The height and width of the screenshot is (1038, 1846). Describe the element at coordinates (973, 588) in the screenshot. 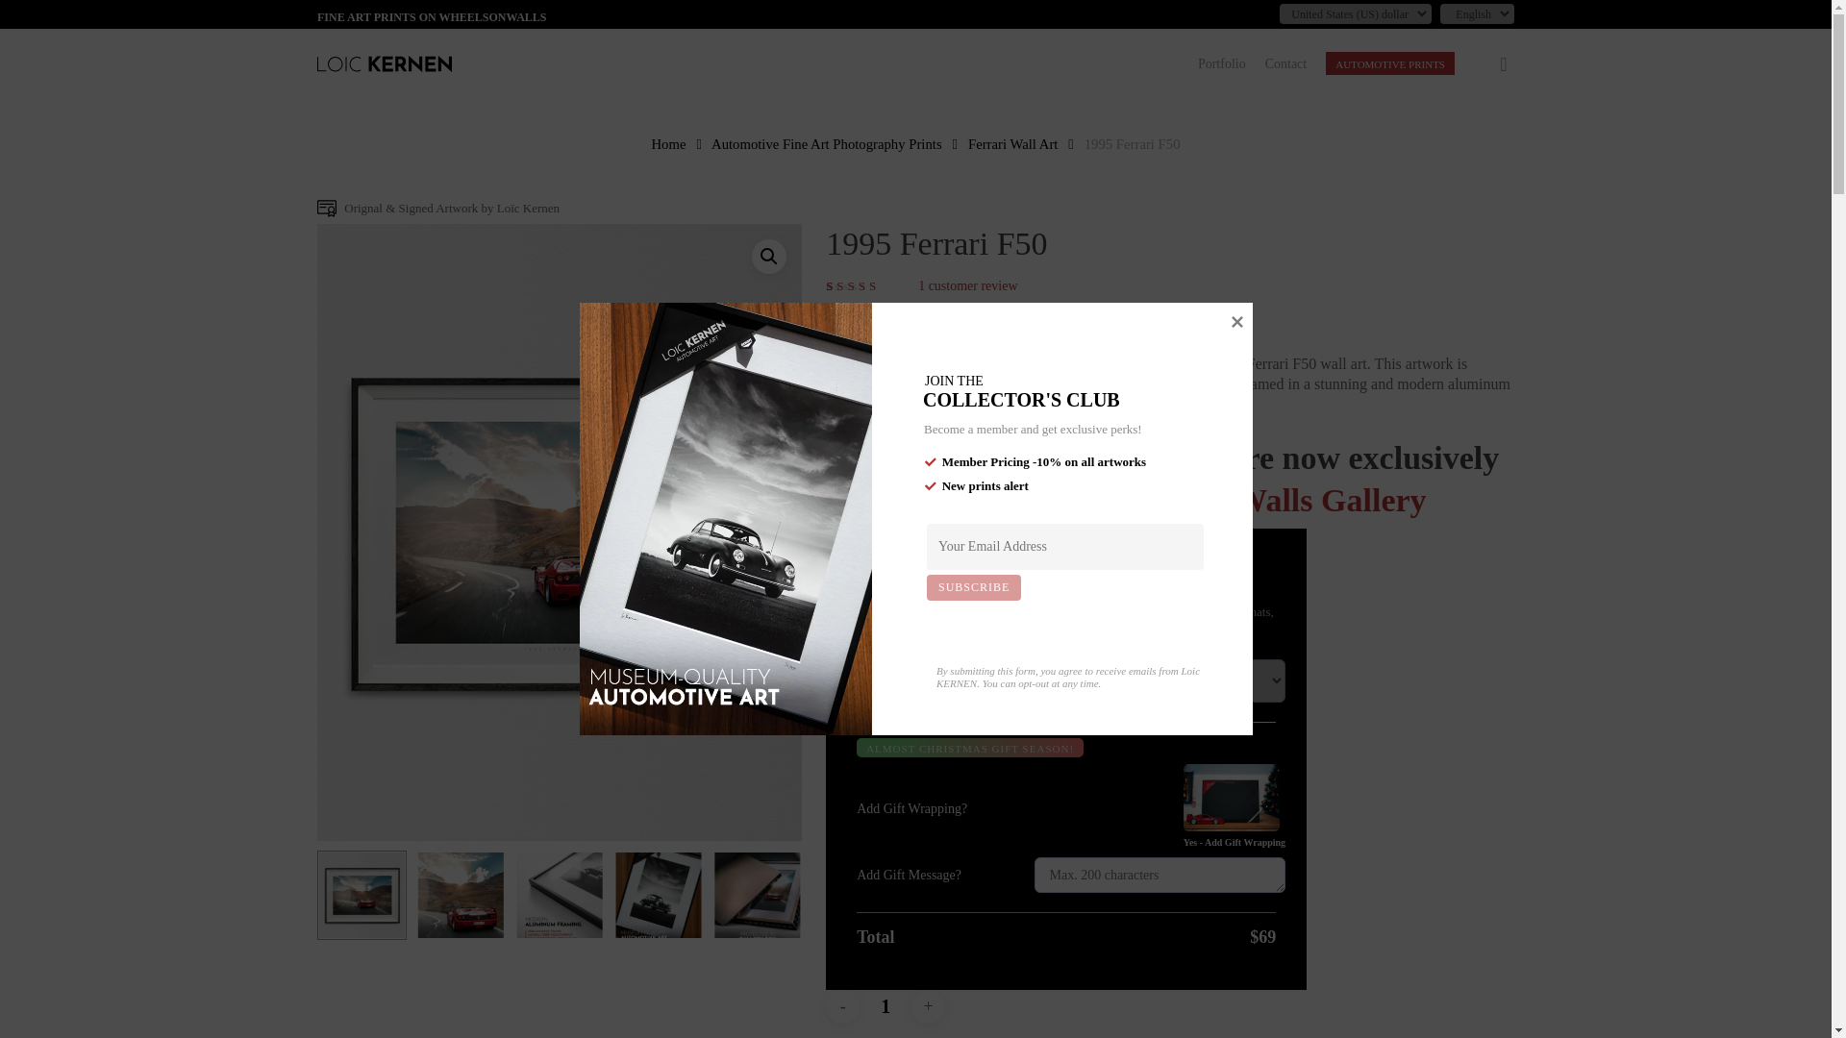

I see `Subscribe` at that location.